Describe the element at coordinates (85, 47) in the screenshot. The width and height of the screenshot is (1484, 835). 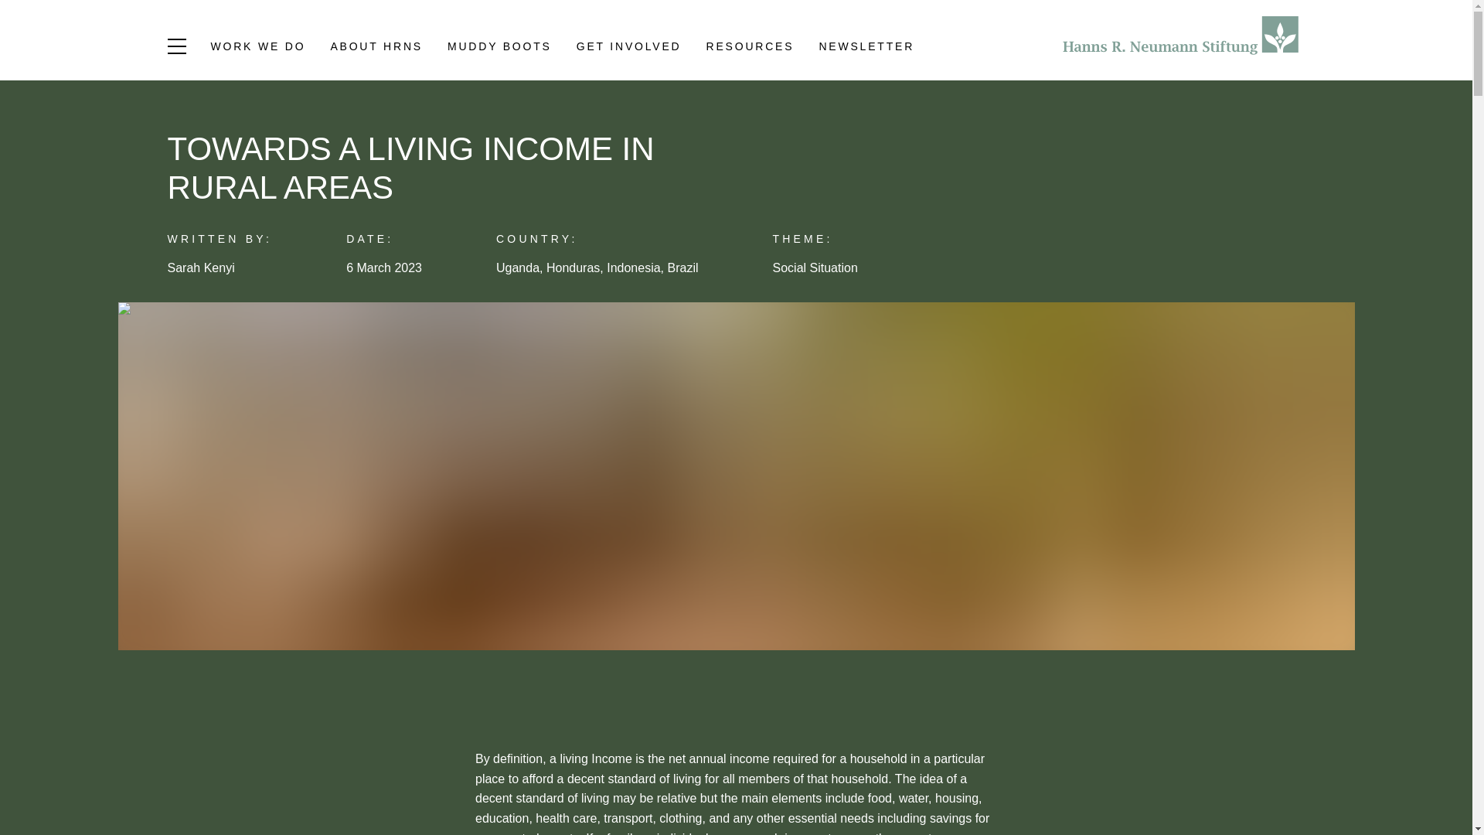
I see `HRNS on LinkedIn` at that location.